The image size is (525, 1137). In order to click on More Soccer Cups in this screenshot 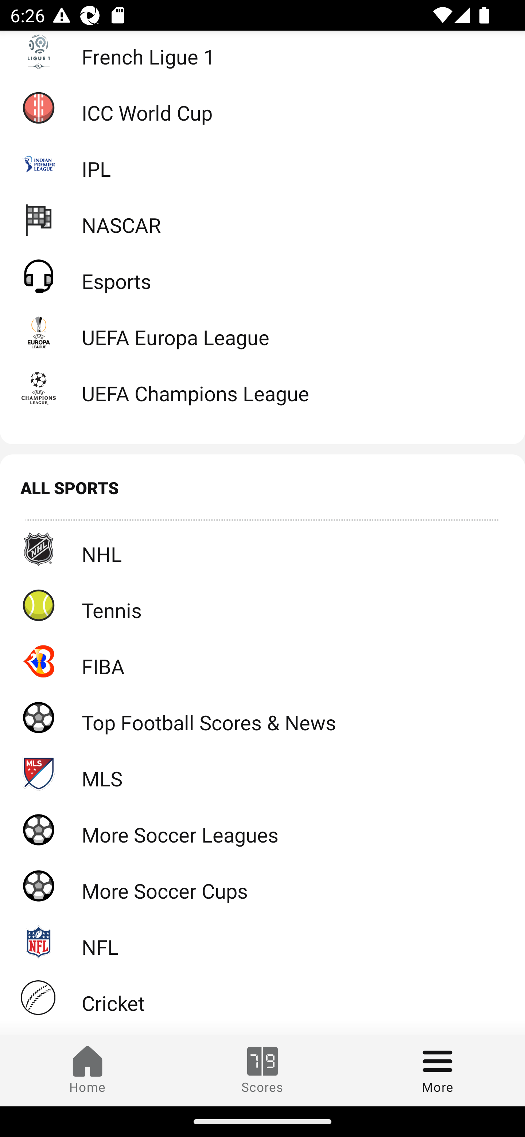, I will do `click(262, 886)`.